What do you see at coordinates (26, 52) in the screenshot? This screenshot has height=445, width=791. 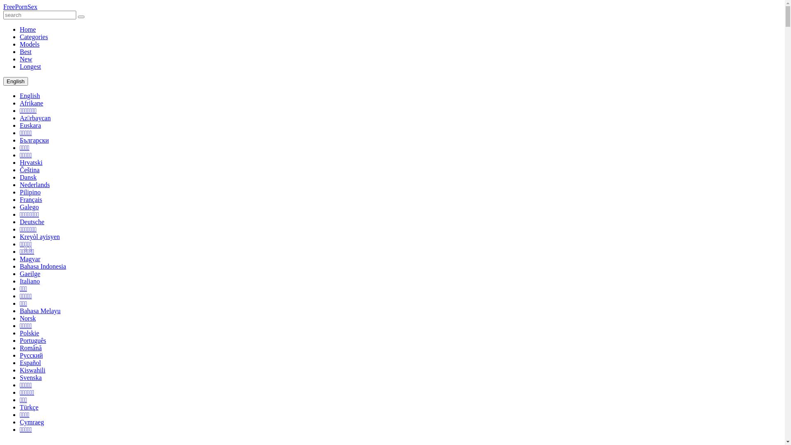 I see `Best` at bounding box center [26, 52].